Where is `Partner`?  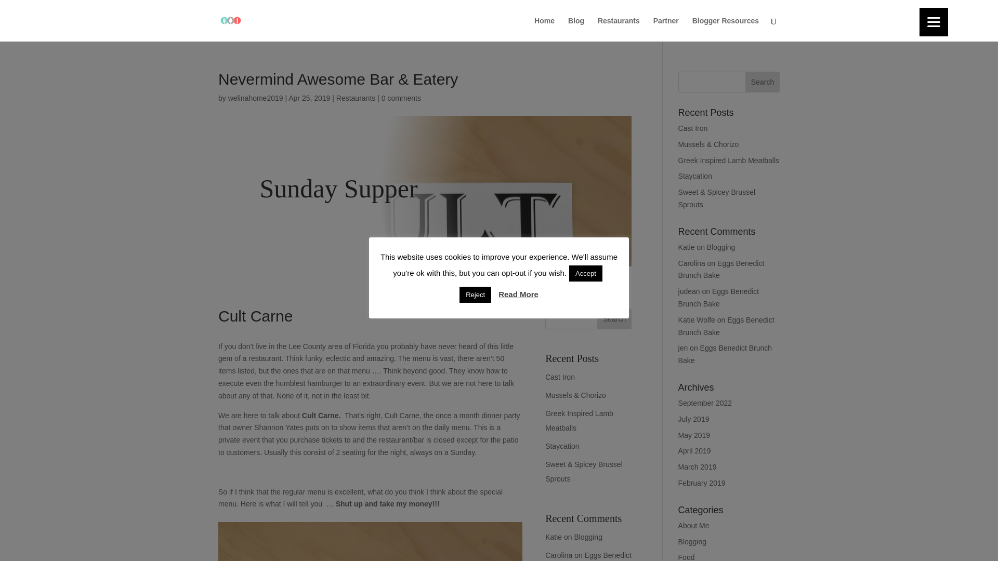 Partner is located at coordinates (666, 29).